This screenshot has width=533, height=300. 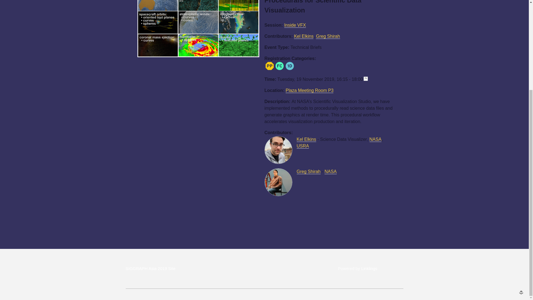 I want to click on People with a Full Conference Pass can attend, so click(x=279, y=66).